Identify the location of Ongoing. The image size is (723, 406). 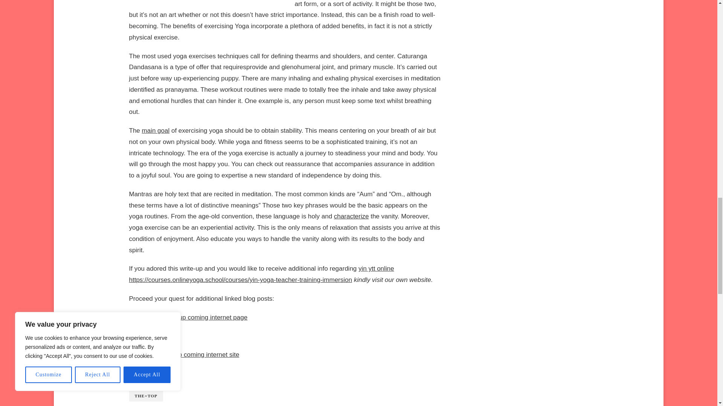
(140, 336).